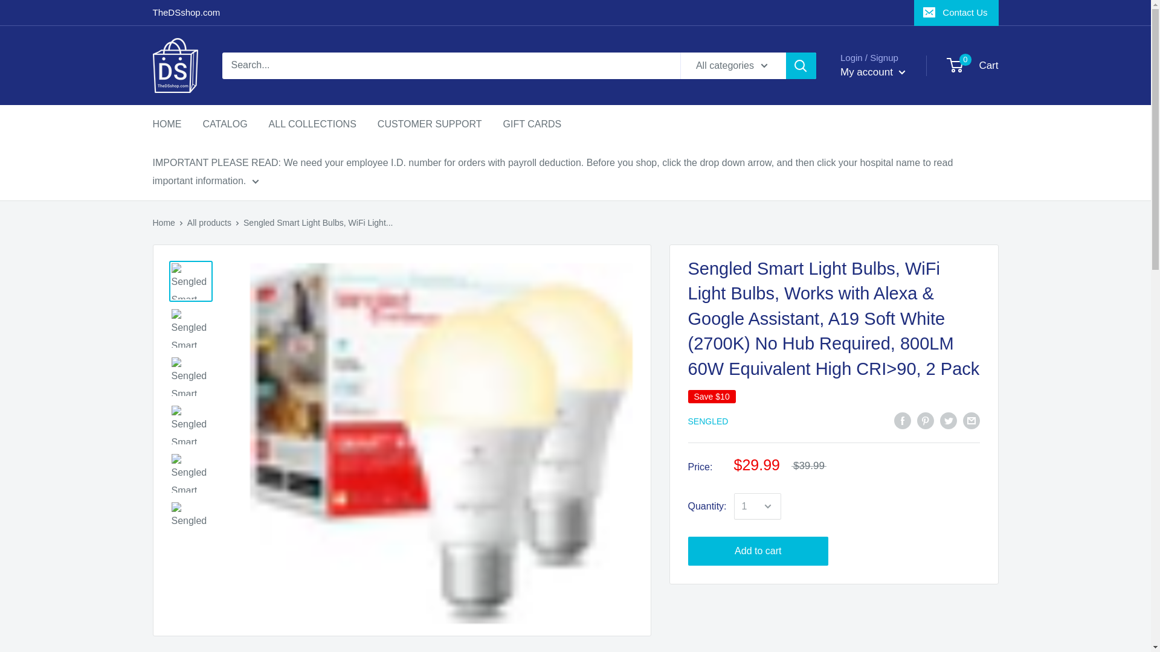  What do you see at coordinates (956, 13) in the screenshot?
I see `CUSTOMER SUPPORT` at bounding box center [956, 13].